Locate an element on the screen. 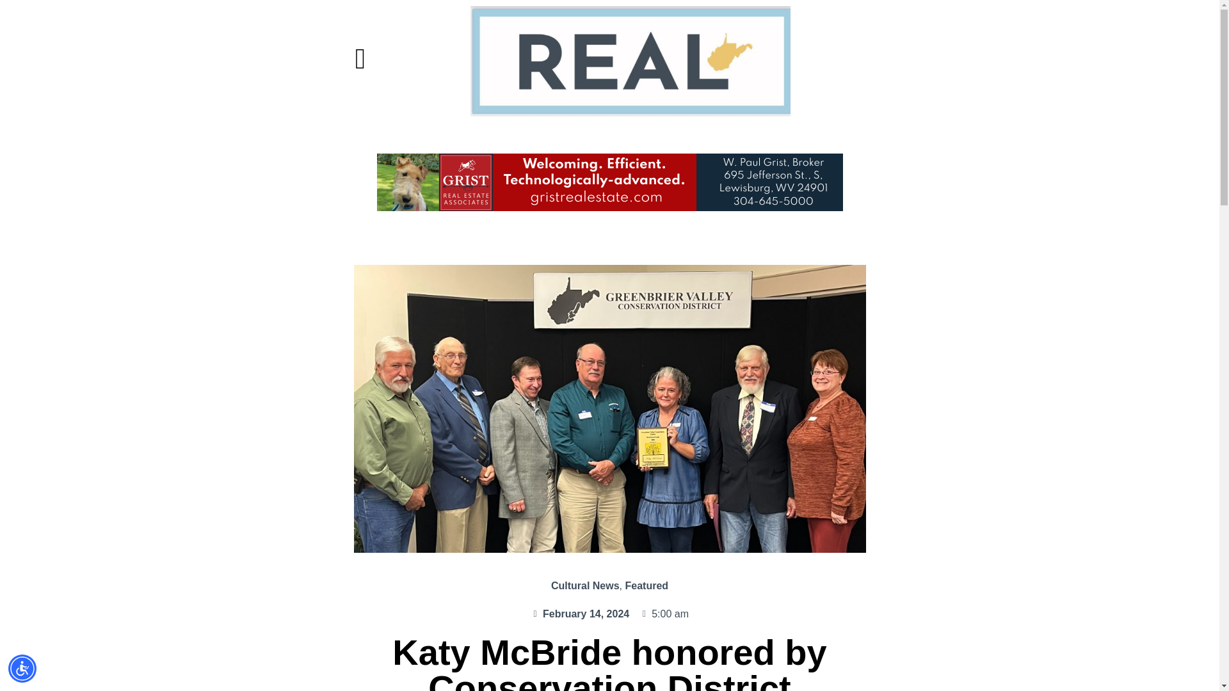  Cultural News is located at coordinates (585, 586).